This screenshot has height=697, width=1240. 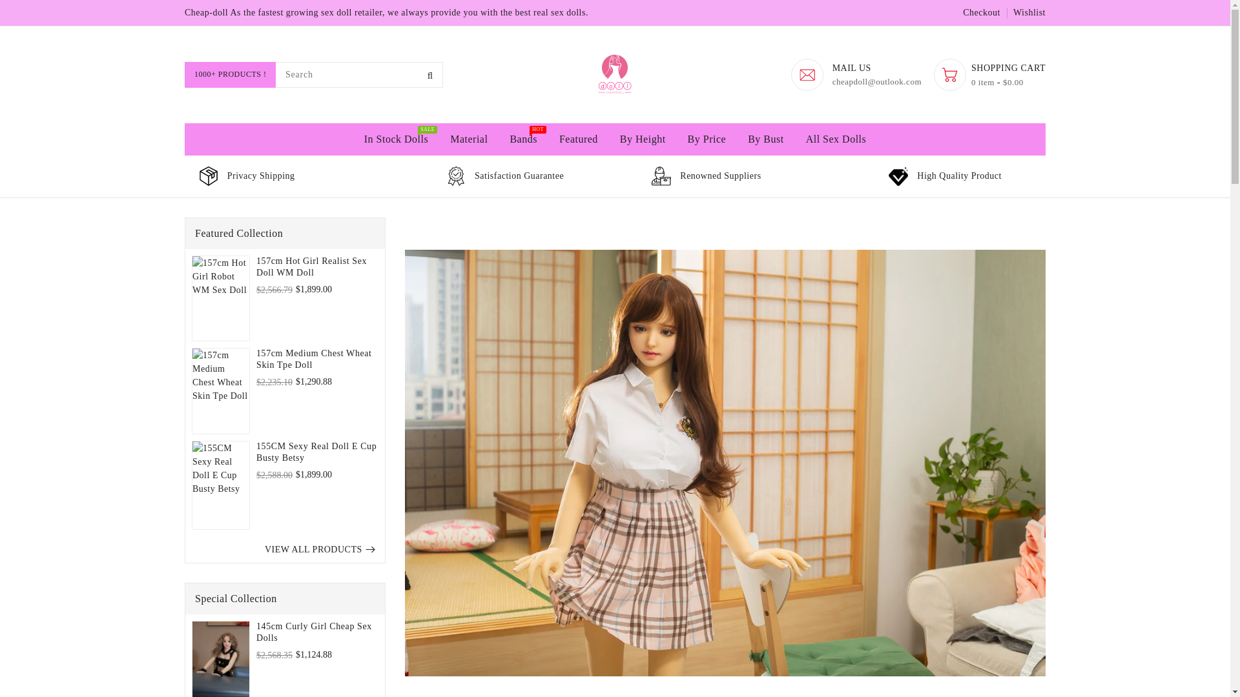 What do you see at coordinates (982, 12) in the screenshot?
I see `Checkout` at bounding box center [982, 12].